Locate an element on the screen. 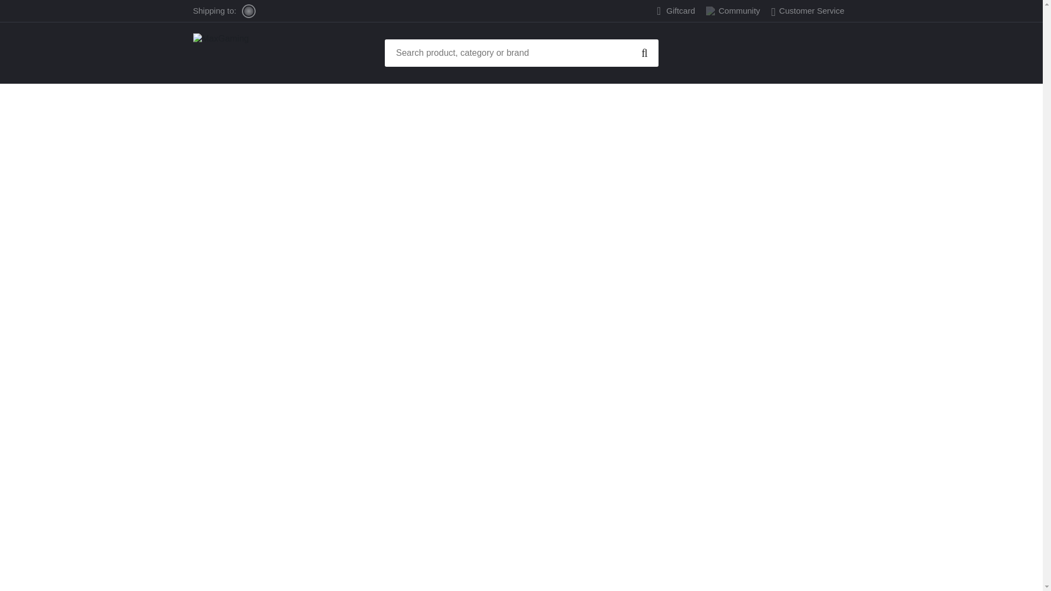 This screenshot has height=591, width=1051. Giftcard is located at coordinates (681, 11).